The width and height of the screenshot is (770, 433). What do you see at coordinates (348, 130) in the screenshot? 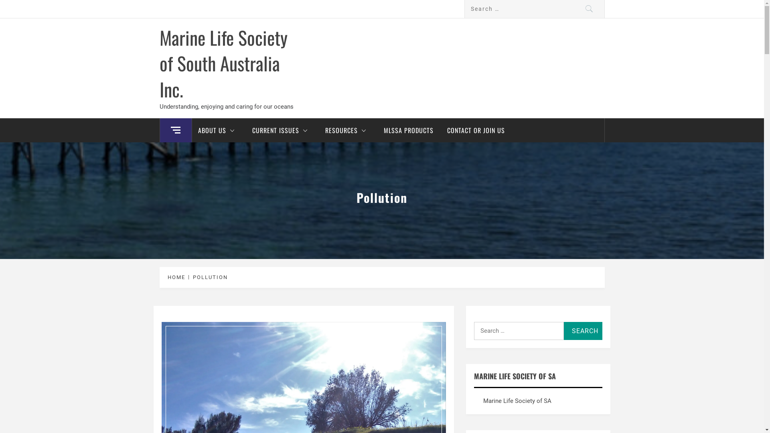
I see `RESOURCES` at bounding box center [348, 130].